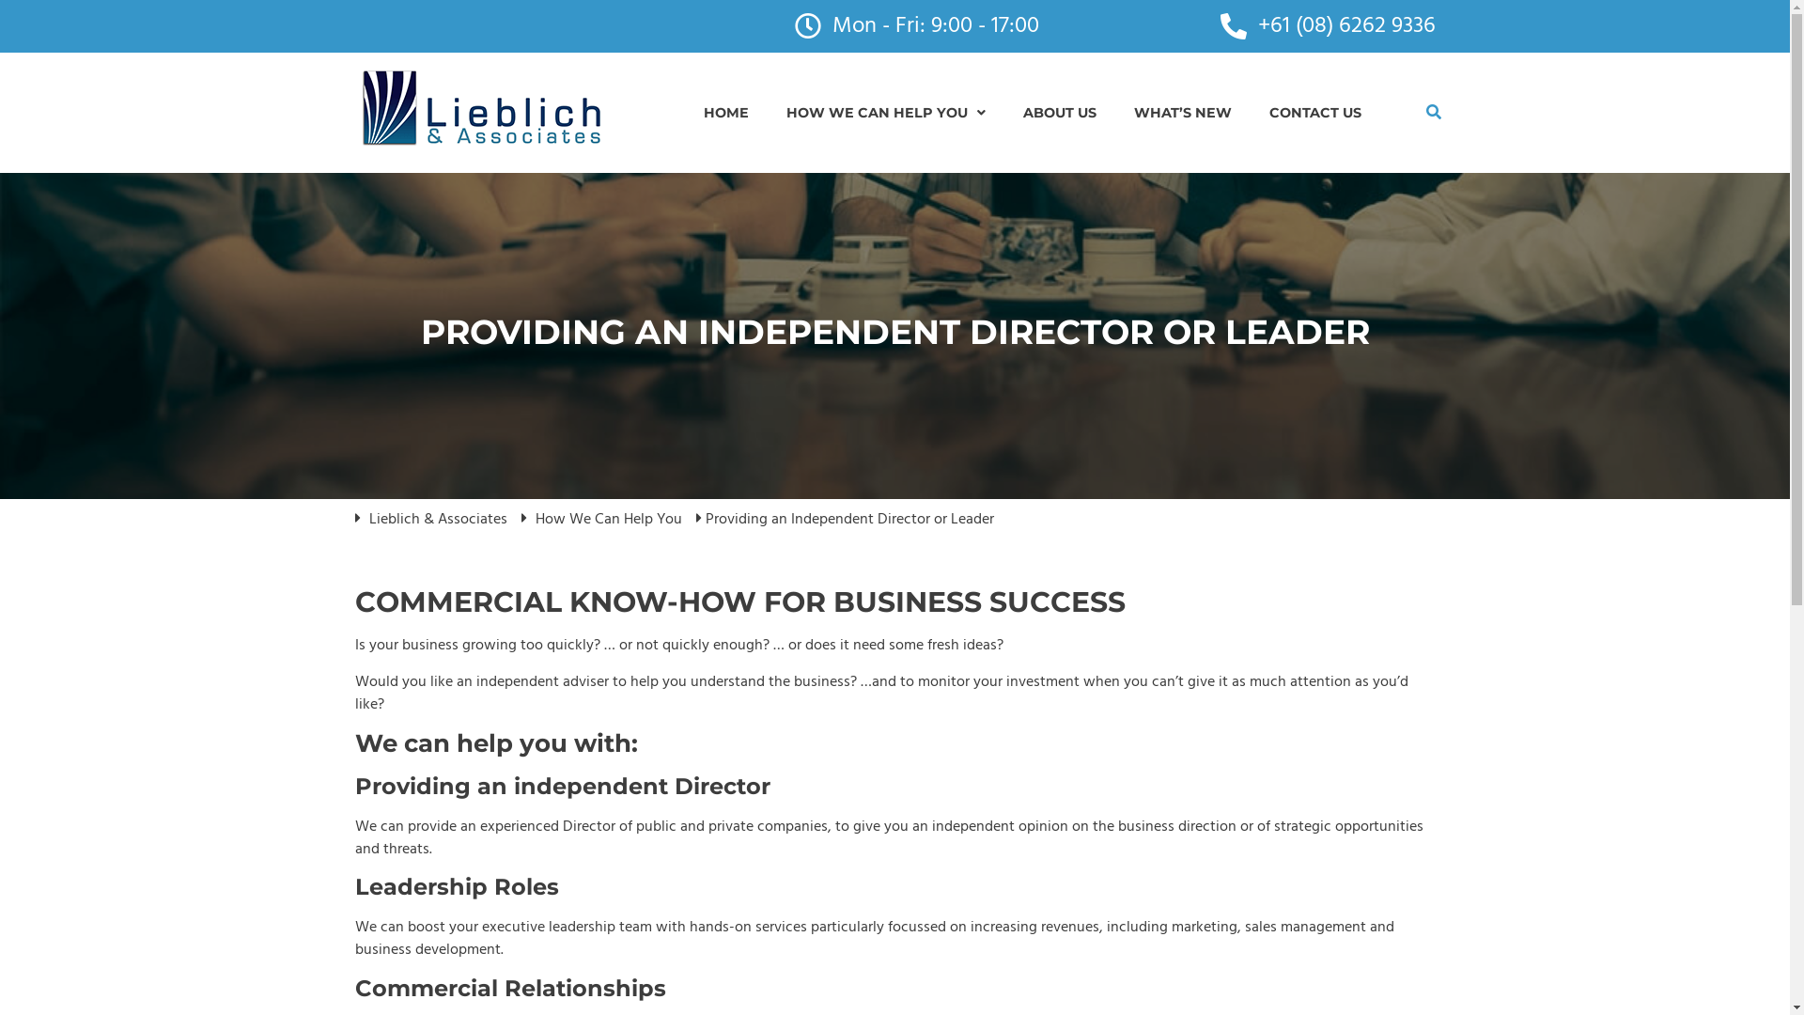 The height and width of the screenshot is (1015, 1804). What do you see at coordinates (1434, 113) in the screenshot?
I see `Search` at bounding box center [1434, 113].